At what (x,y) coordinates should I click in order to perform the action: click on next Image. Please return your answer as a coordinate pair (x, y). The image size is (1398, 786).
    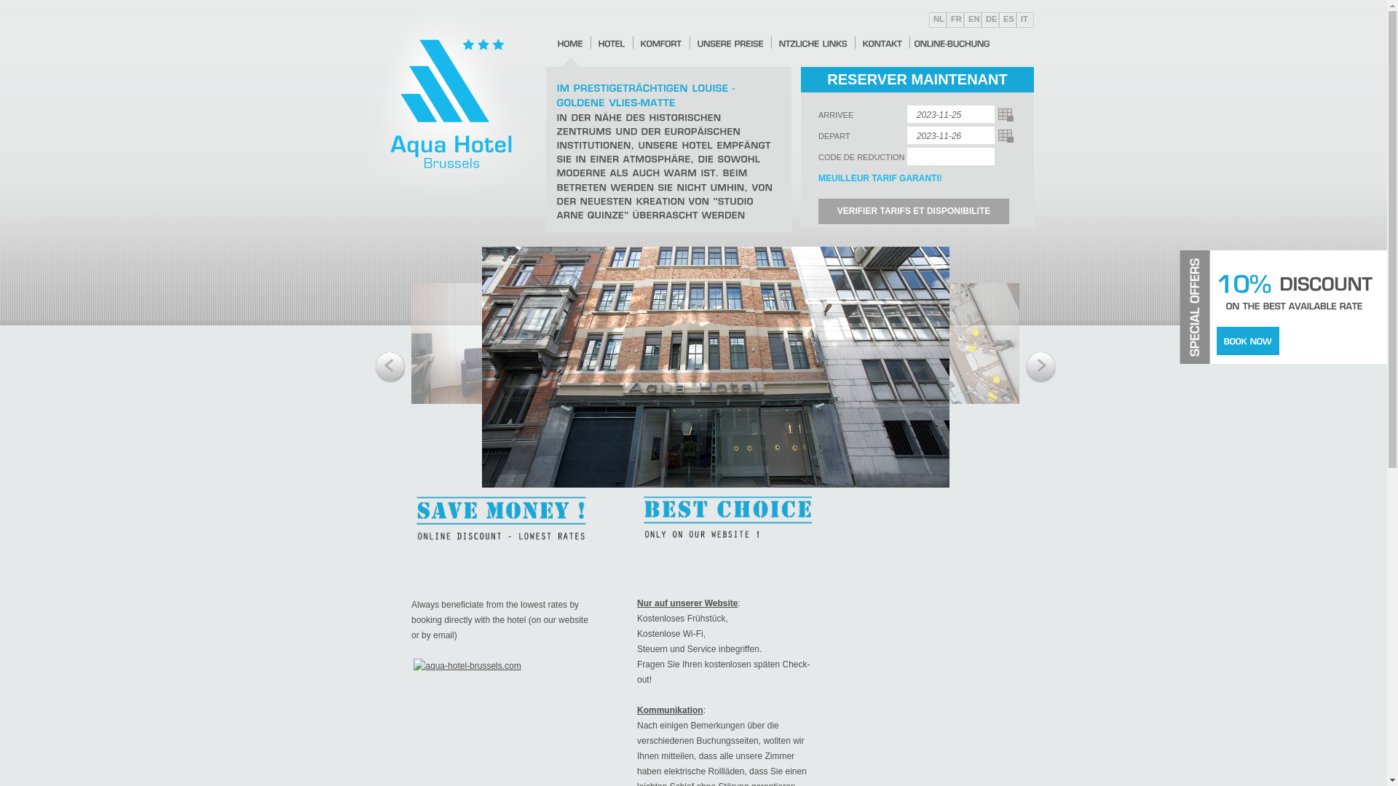
    Looking at the image, I should click on (1041, 369).